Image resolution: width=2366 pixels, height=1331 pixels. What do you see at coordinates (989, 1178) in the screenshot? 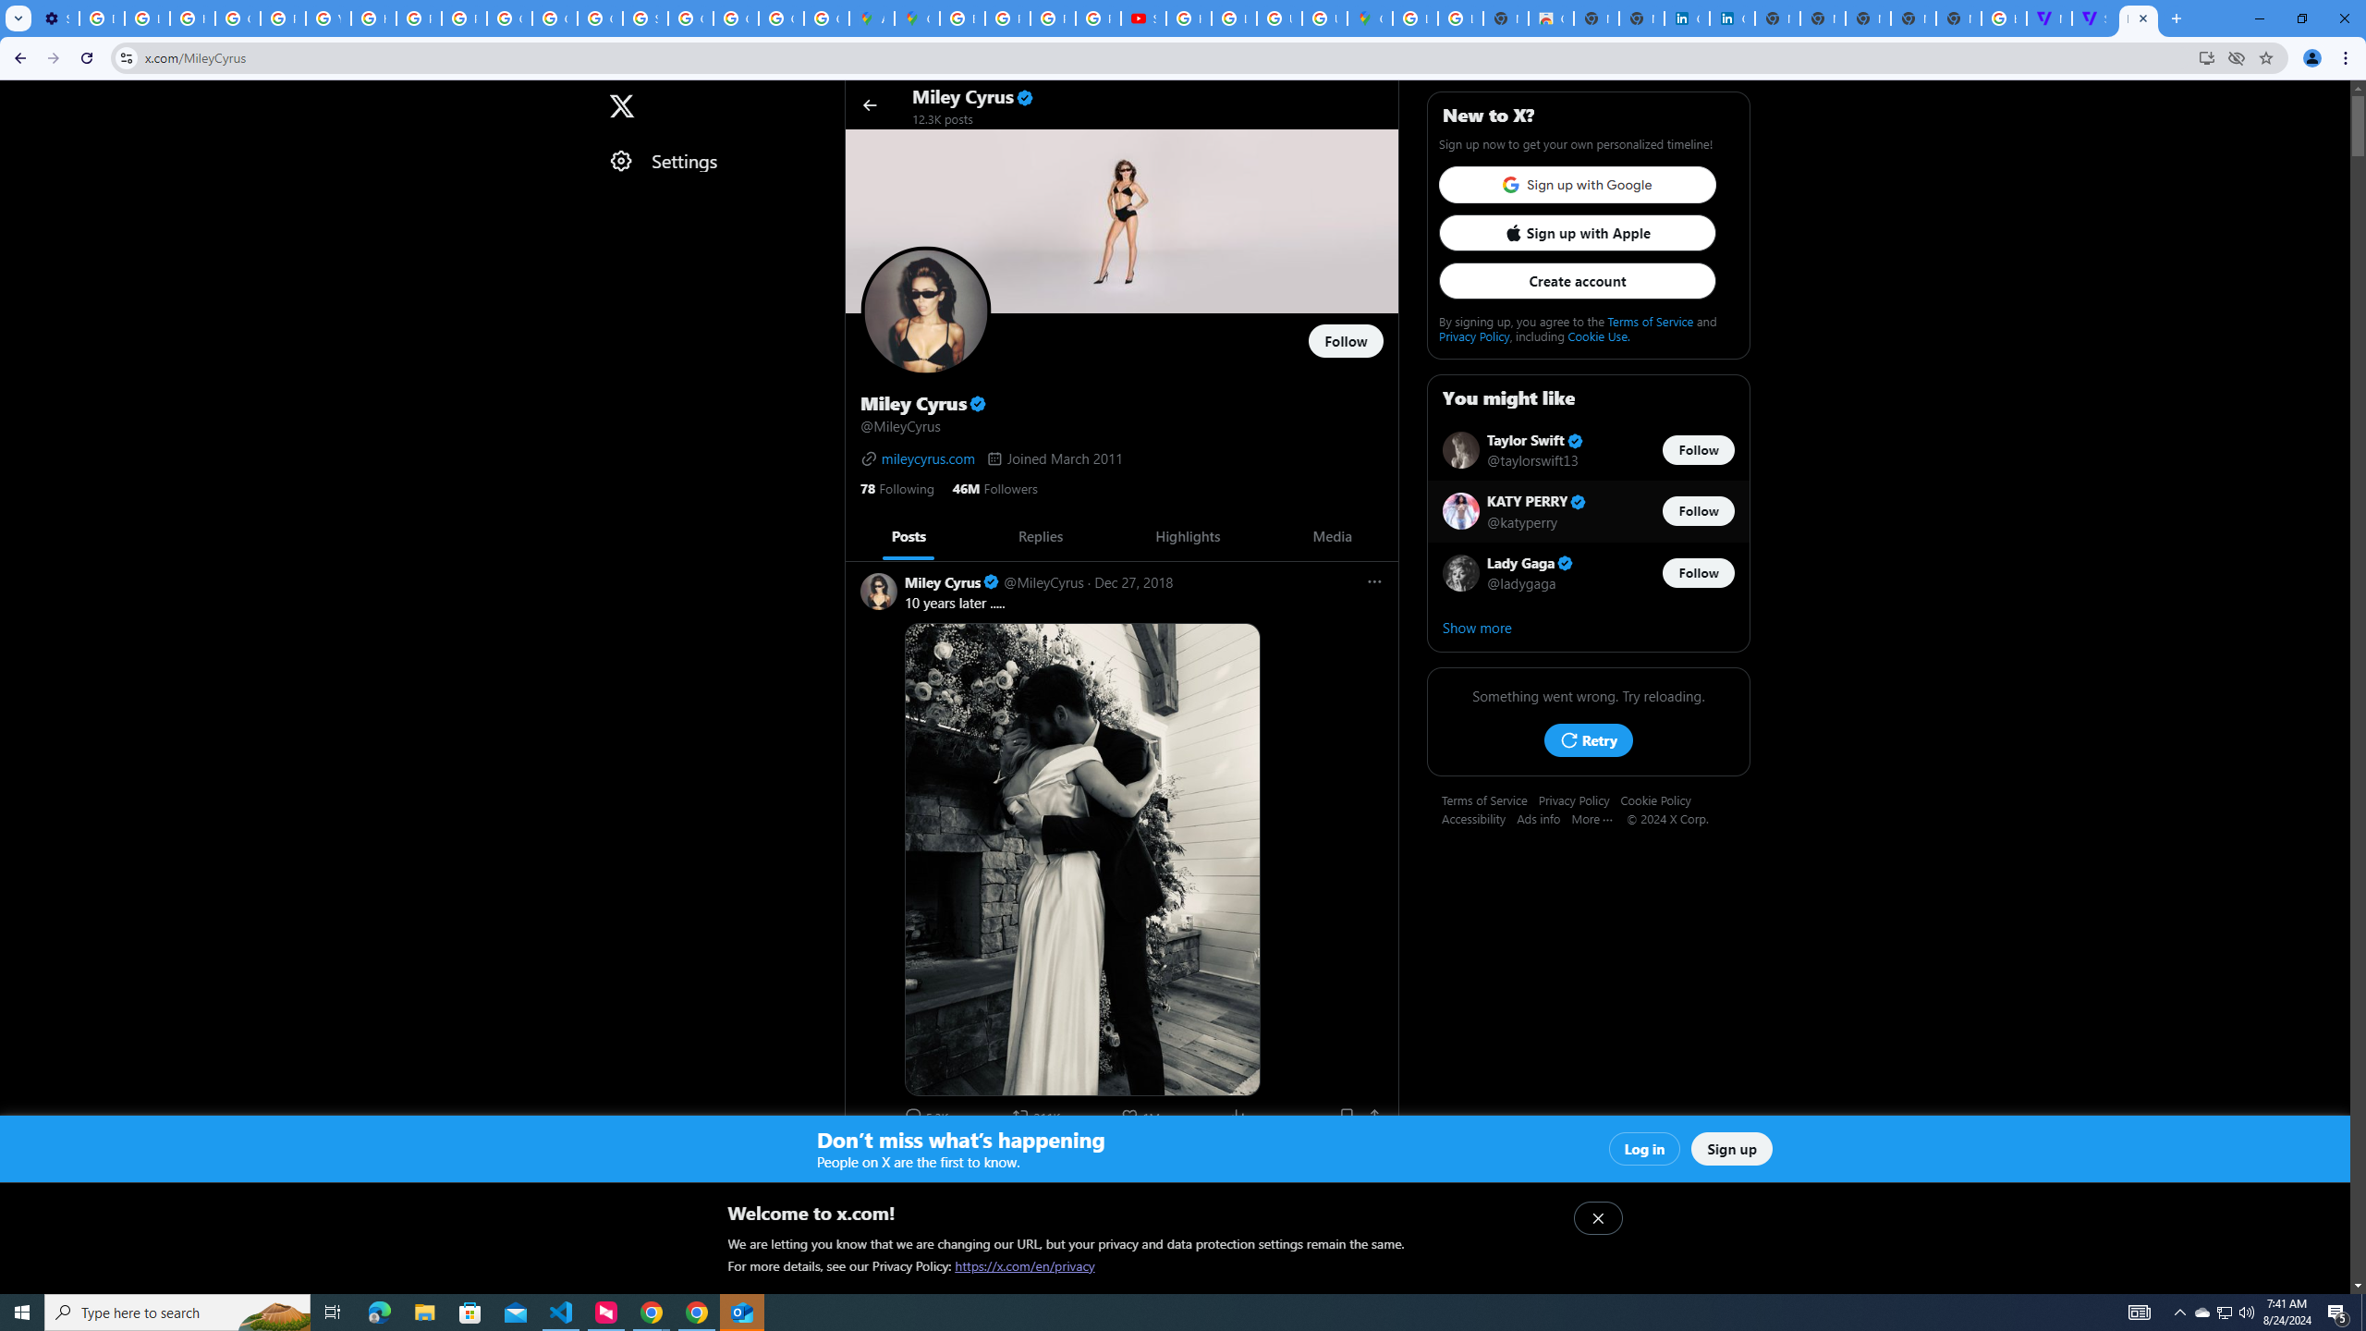
I see `@selenagomez` at bounding box center [989, 1178].